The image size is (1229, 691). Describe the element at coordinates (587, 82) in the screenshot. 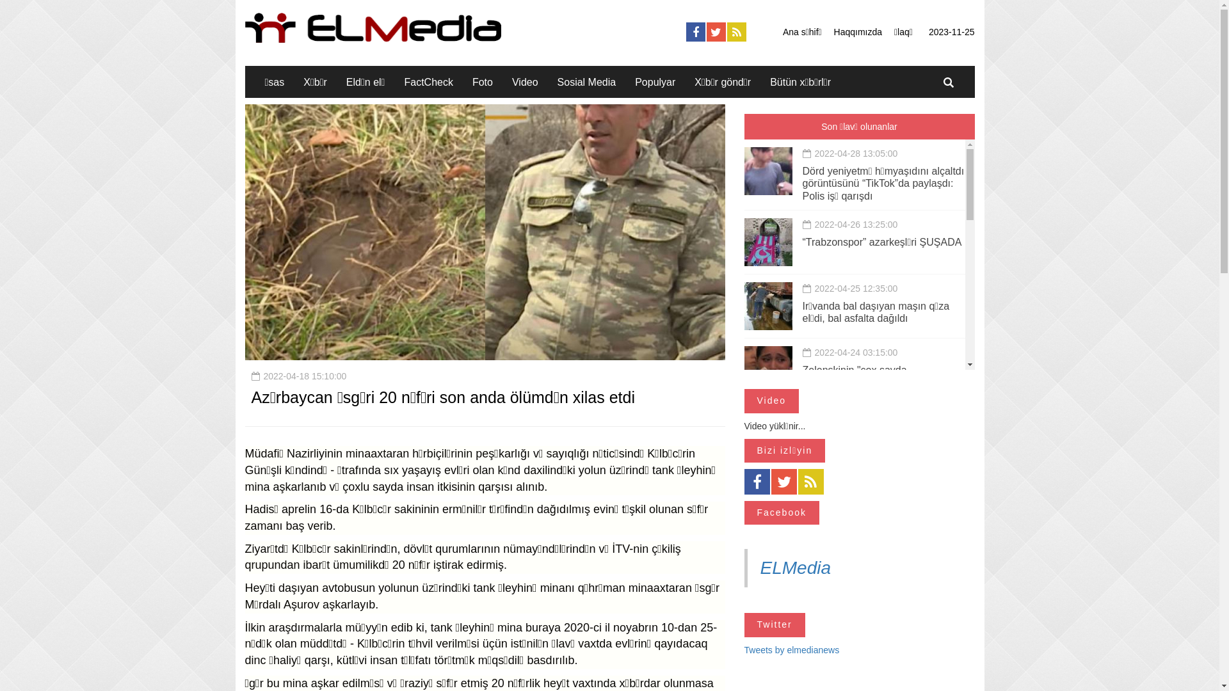

I see `Sosial Media` at that location.